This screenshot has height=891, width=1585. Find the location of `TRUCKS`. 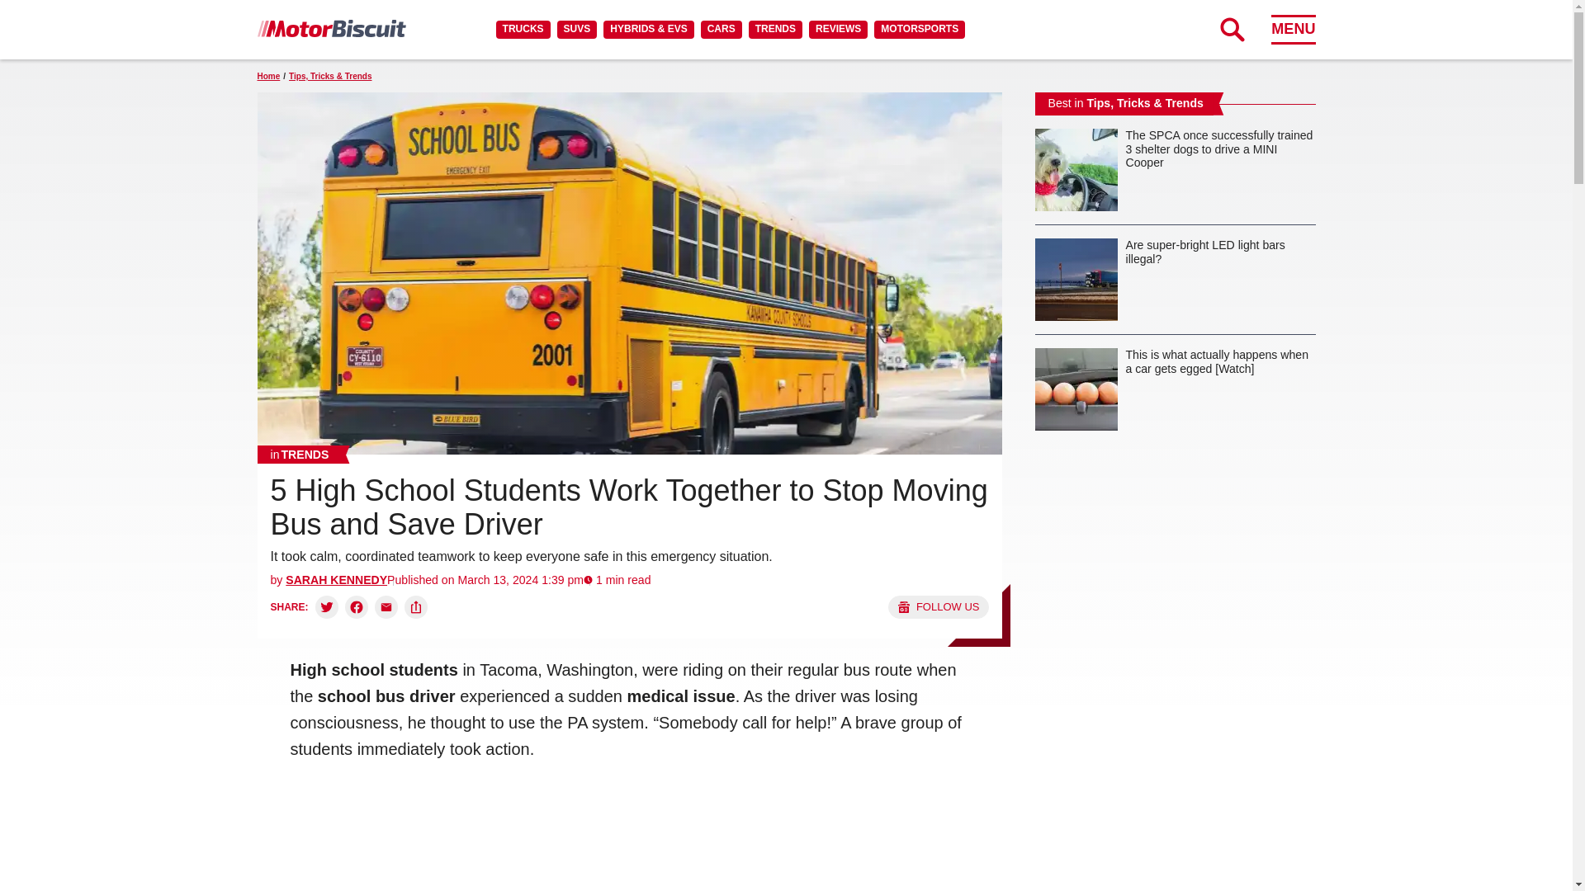

TRUCKS is located at coordinates (523, 29).